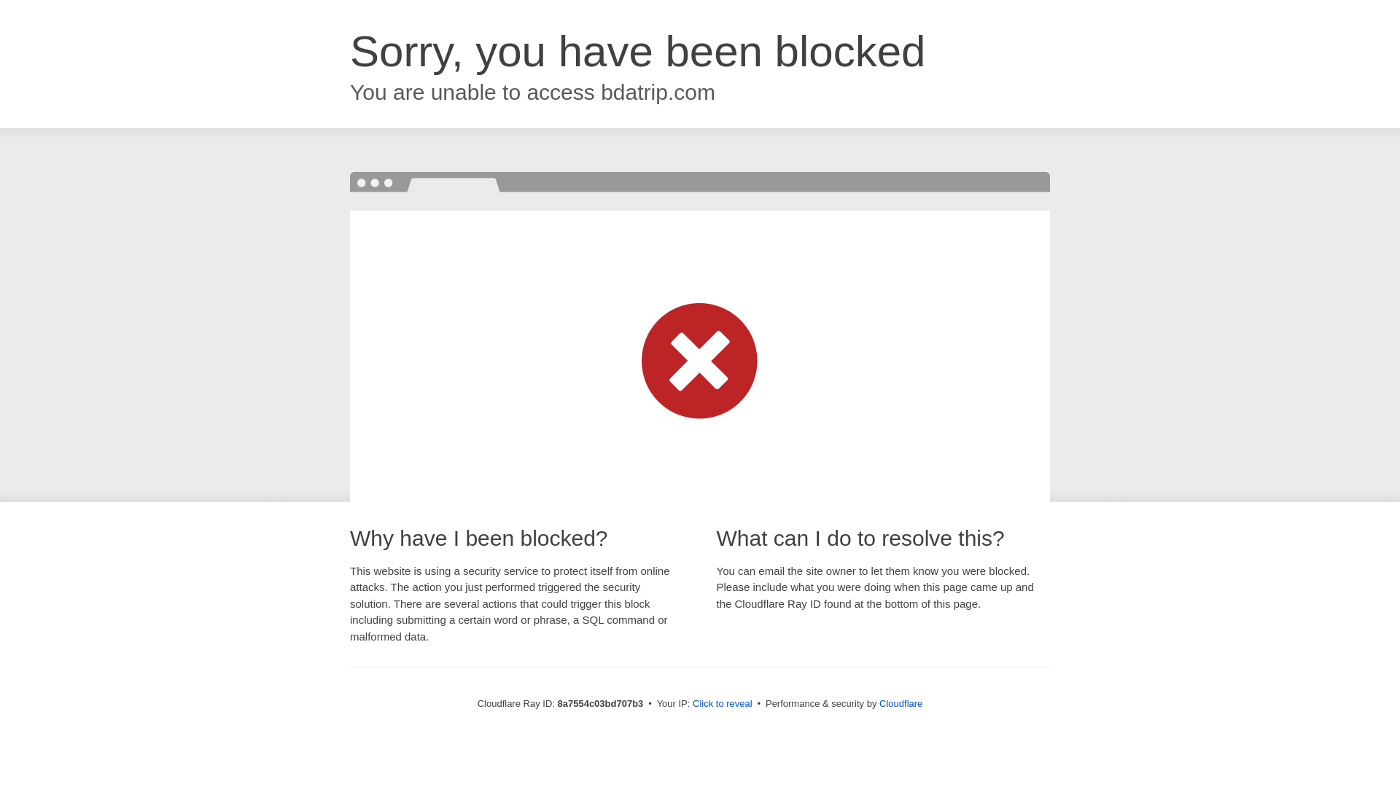 The width and height of the screenshot is (1400, 787). I want to click on Click to reveal, so click(723, 704).